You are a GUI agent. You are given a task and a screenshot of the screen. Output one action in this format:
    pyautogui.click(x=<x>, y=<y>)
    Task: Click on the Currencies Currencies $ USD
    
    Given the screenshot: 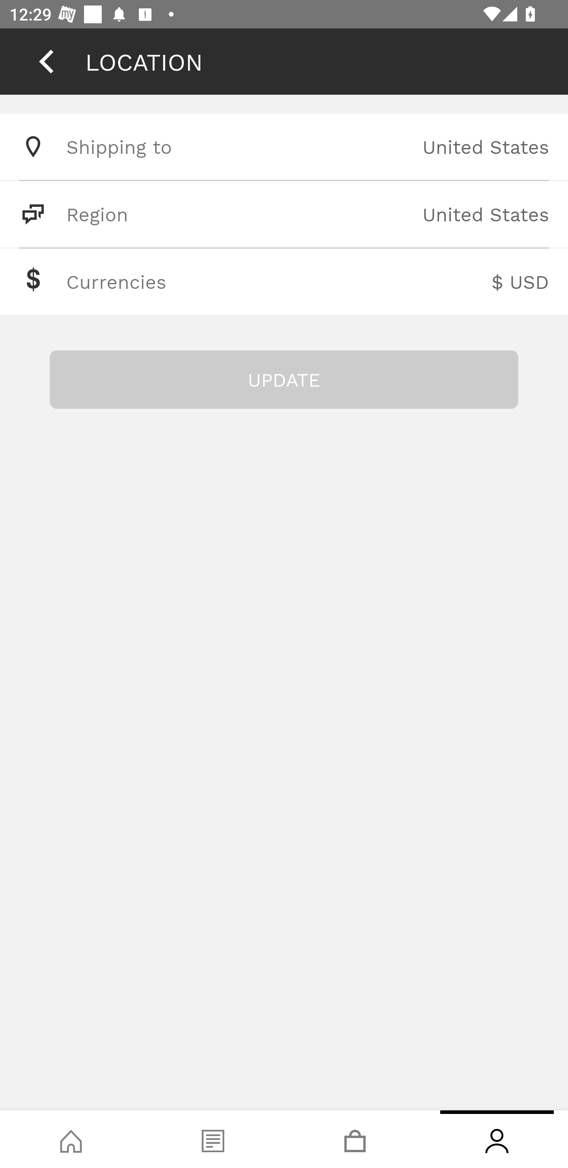 What is the action you would take?
    pyautogui.click(x=284, y=282)
    